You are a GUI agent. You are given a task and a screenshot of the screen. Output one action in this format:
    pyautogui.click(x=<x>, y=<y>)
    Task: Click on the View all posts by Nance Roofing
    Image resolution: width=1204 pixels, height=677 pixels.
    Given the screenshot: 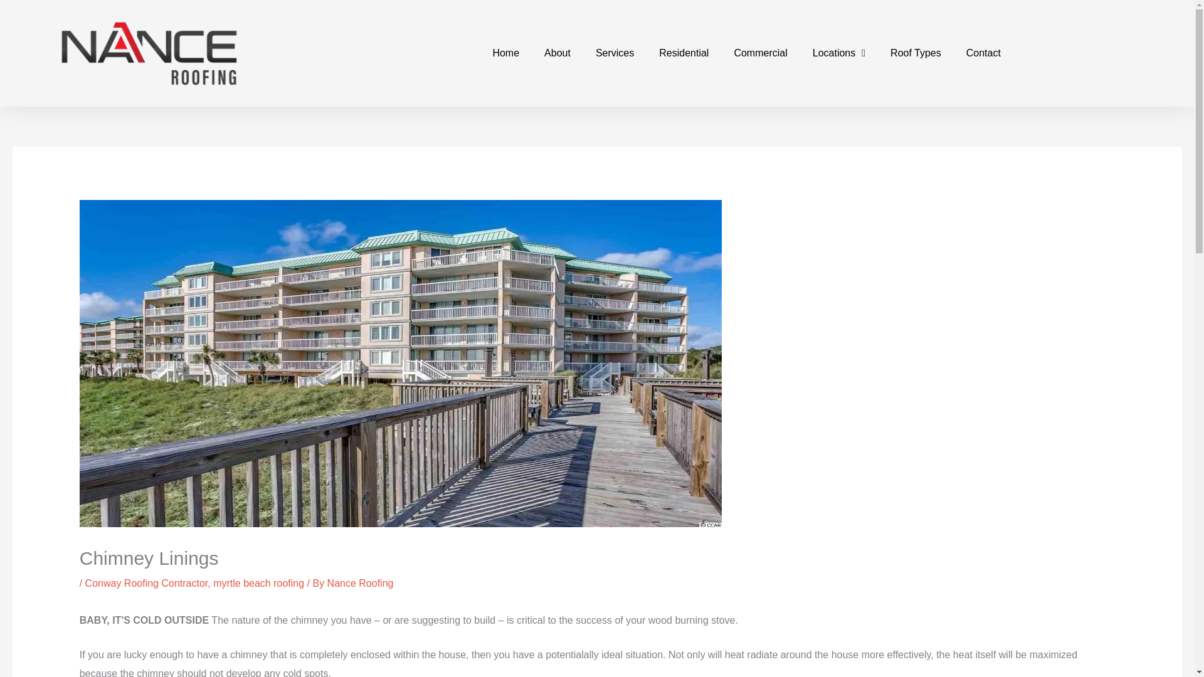 What is the action you would take?
    pyautogui.click(x=360, y=583)
    